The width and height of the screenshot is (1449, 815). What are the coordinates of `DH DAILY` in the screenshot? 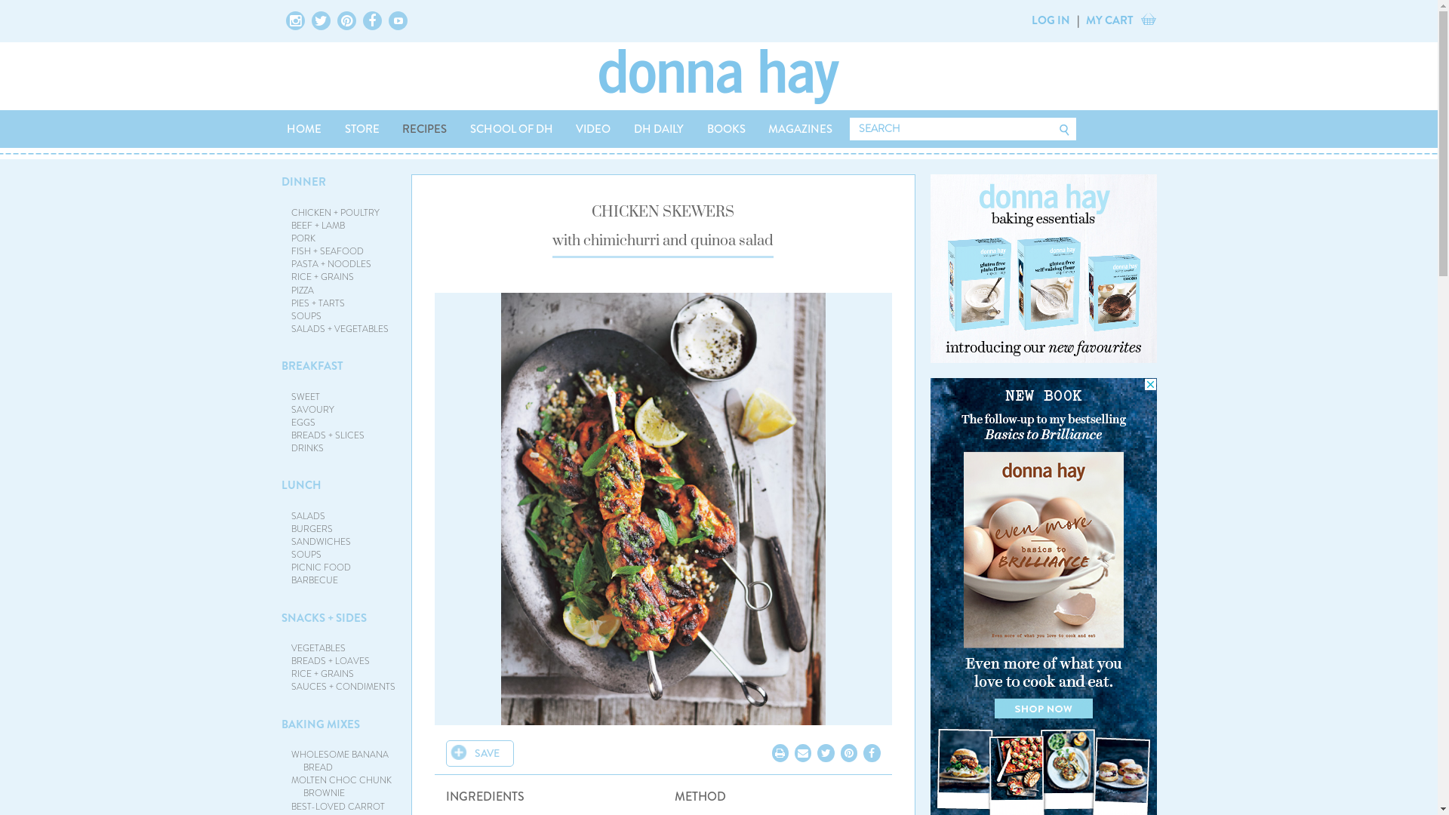 It's located at (658, 130).